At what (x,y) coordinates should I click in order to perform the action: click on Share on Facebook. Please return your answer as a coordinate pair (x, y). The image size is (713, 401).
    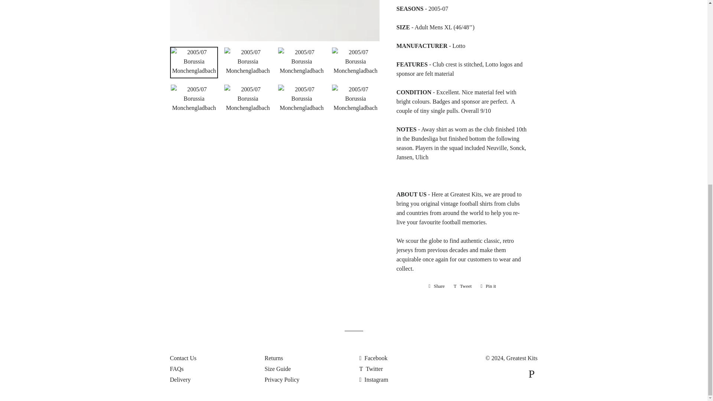
    Looking at the image, I should click on (437, 286).